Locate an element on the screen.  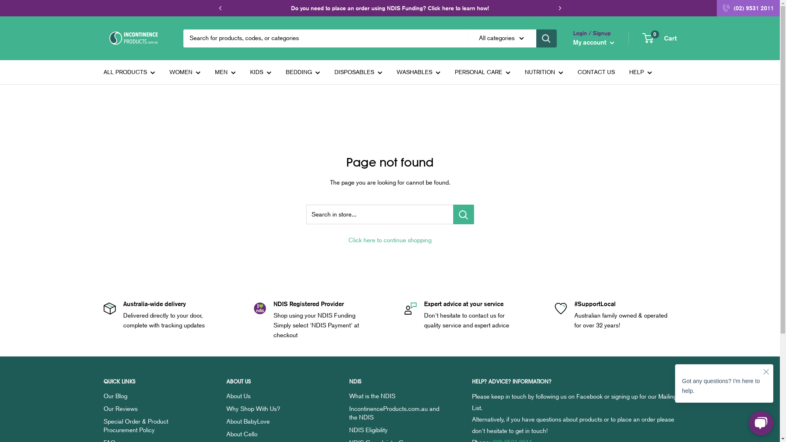
KIDS is located at coordinates (260, 72).